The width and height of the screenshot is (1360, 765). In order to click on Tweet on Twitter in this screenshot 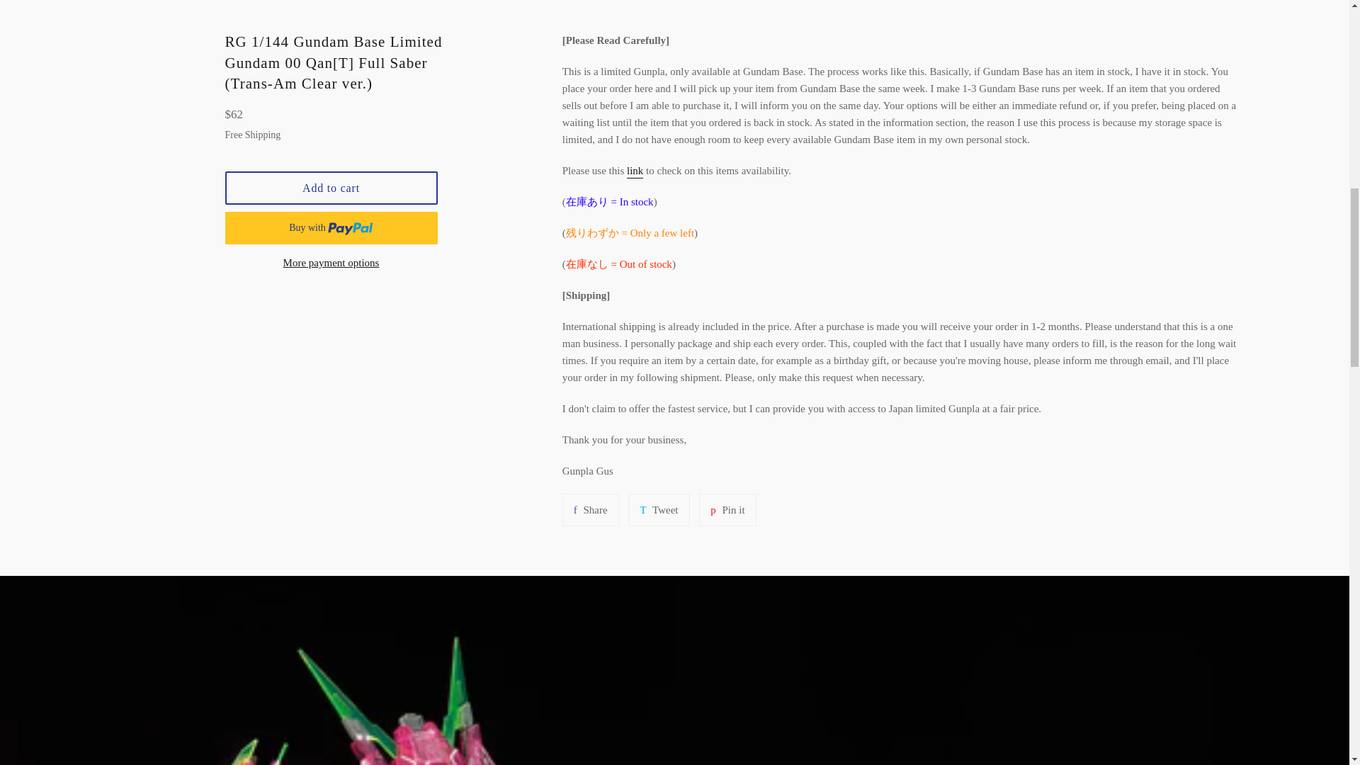, I will do `click(659, 510)`.